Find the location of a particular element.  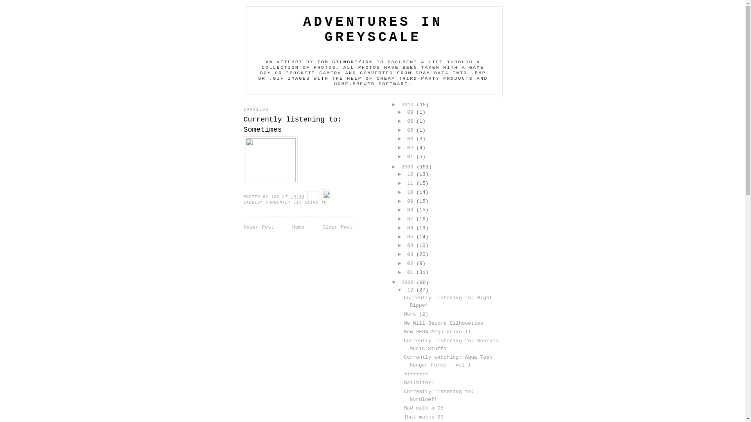

06 is located at coordinates (411, 121).